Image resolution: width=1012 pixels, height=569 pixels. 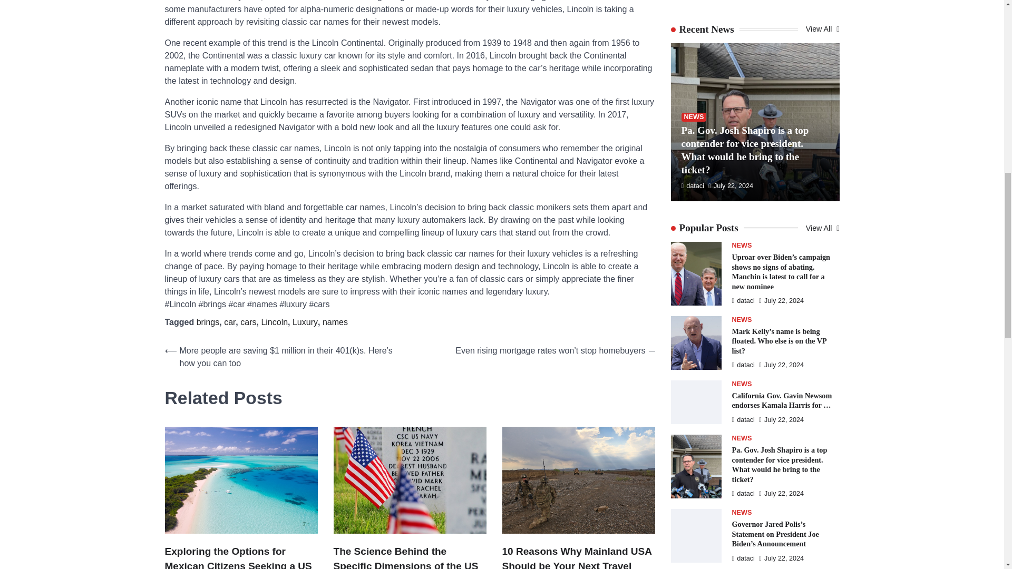 What do you see at coordinates (208, 321) in the screenshot?
I see `brings` at bounding box center [208, 321].